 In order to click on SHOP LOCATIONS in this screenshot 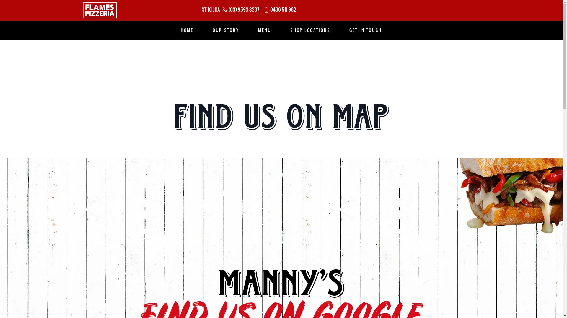, I will do `click(310, 30)`.